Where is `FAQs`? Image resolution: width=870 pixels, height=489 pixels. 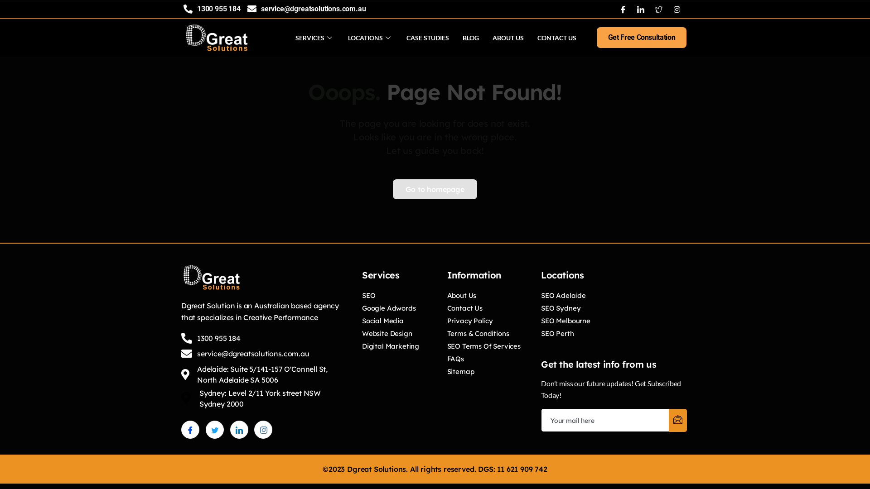
FAQs is located at coordinates (456, 362).